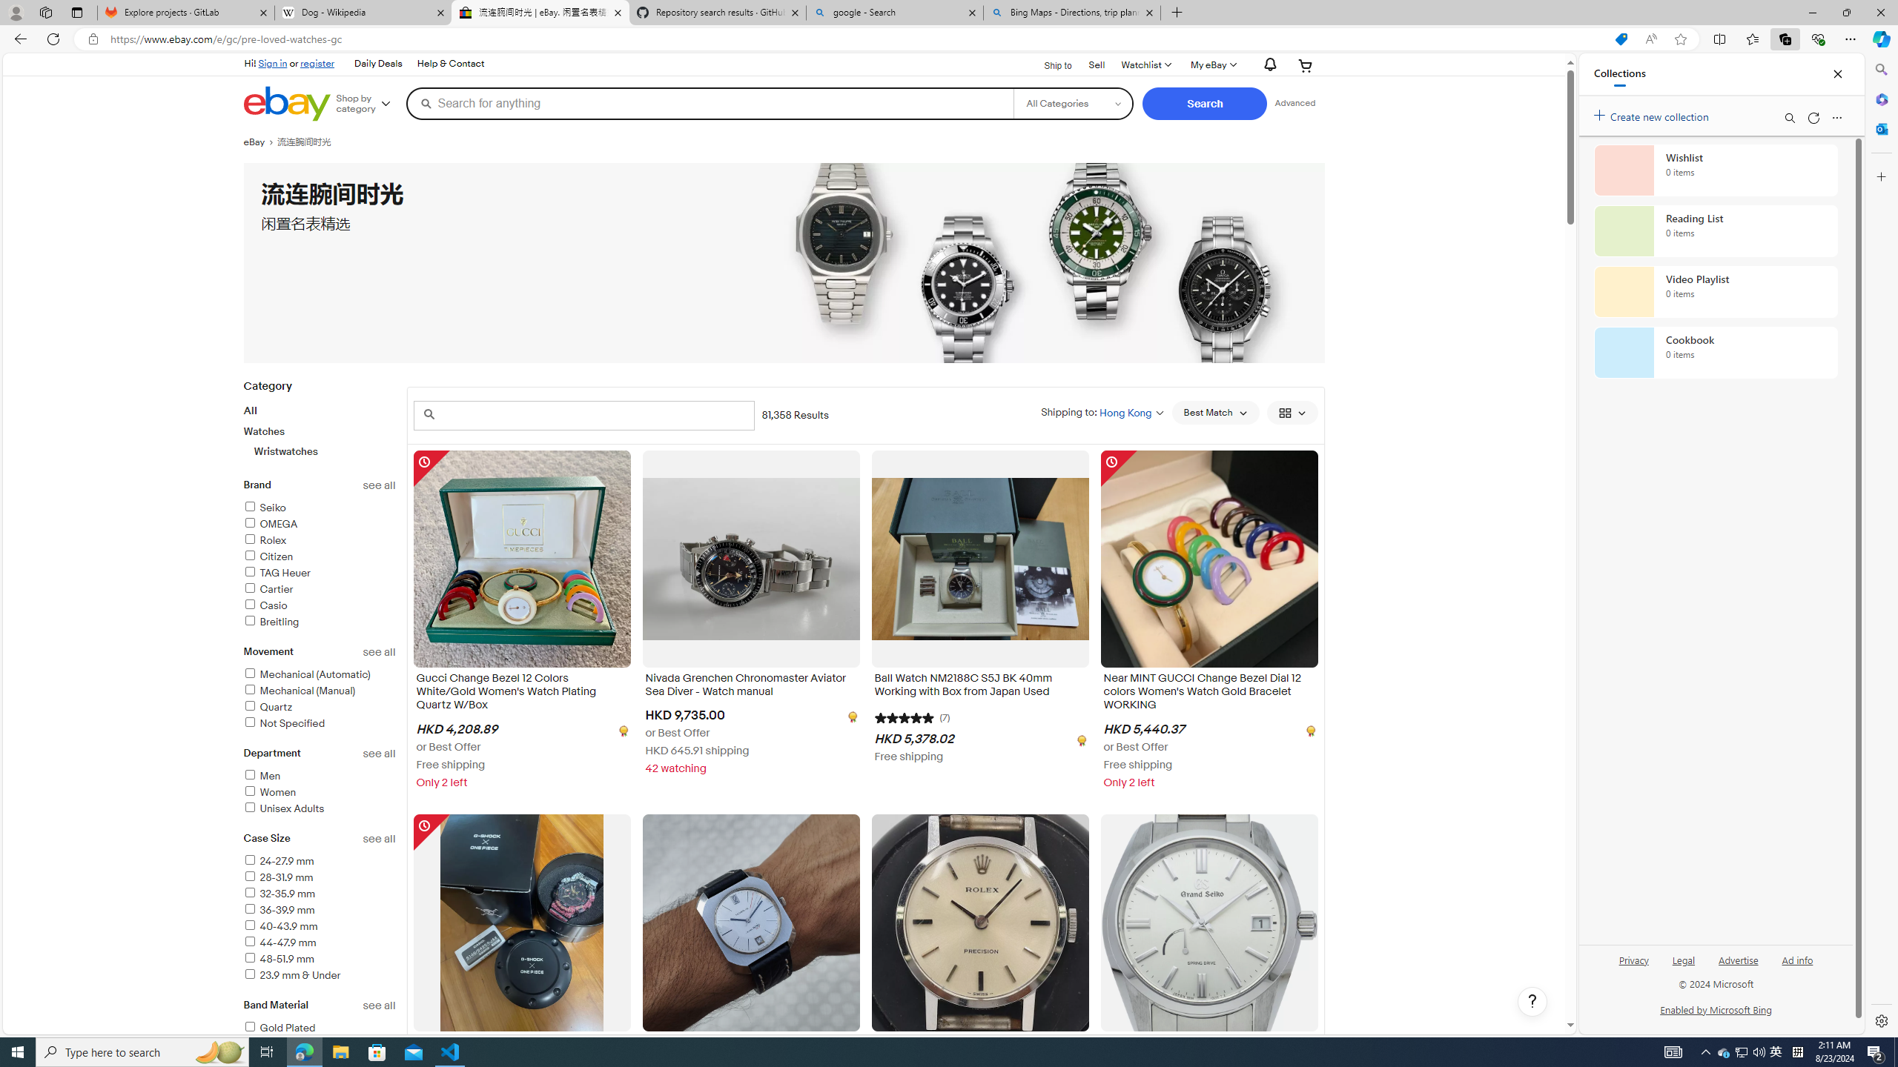 The height and width of the screenshot is (1067, 1898). What do you see at coordinates (1532, 1002) in the screenshot?
I see `Help, opens dialogs` at bounding box center [1532, 1002].